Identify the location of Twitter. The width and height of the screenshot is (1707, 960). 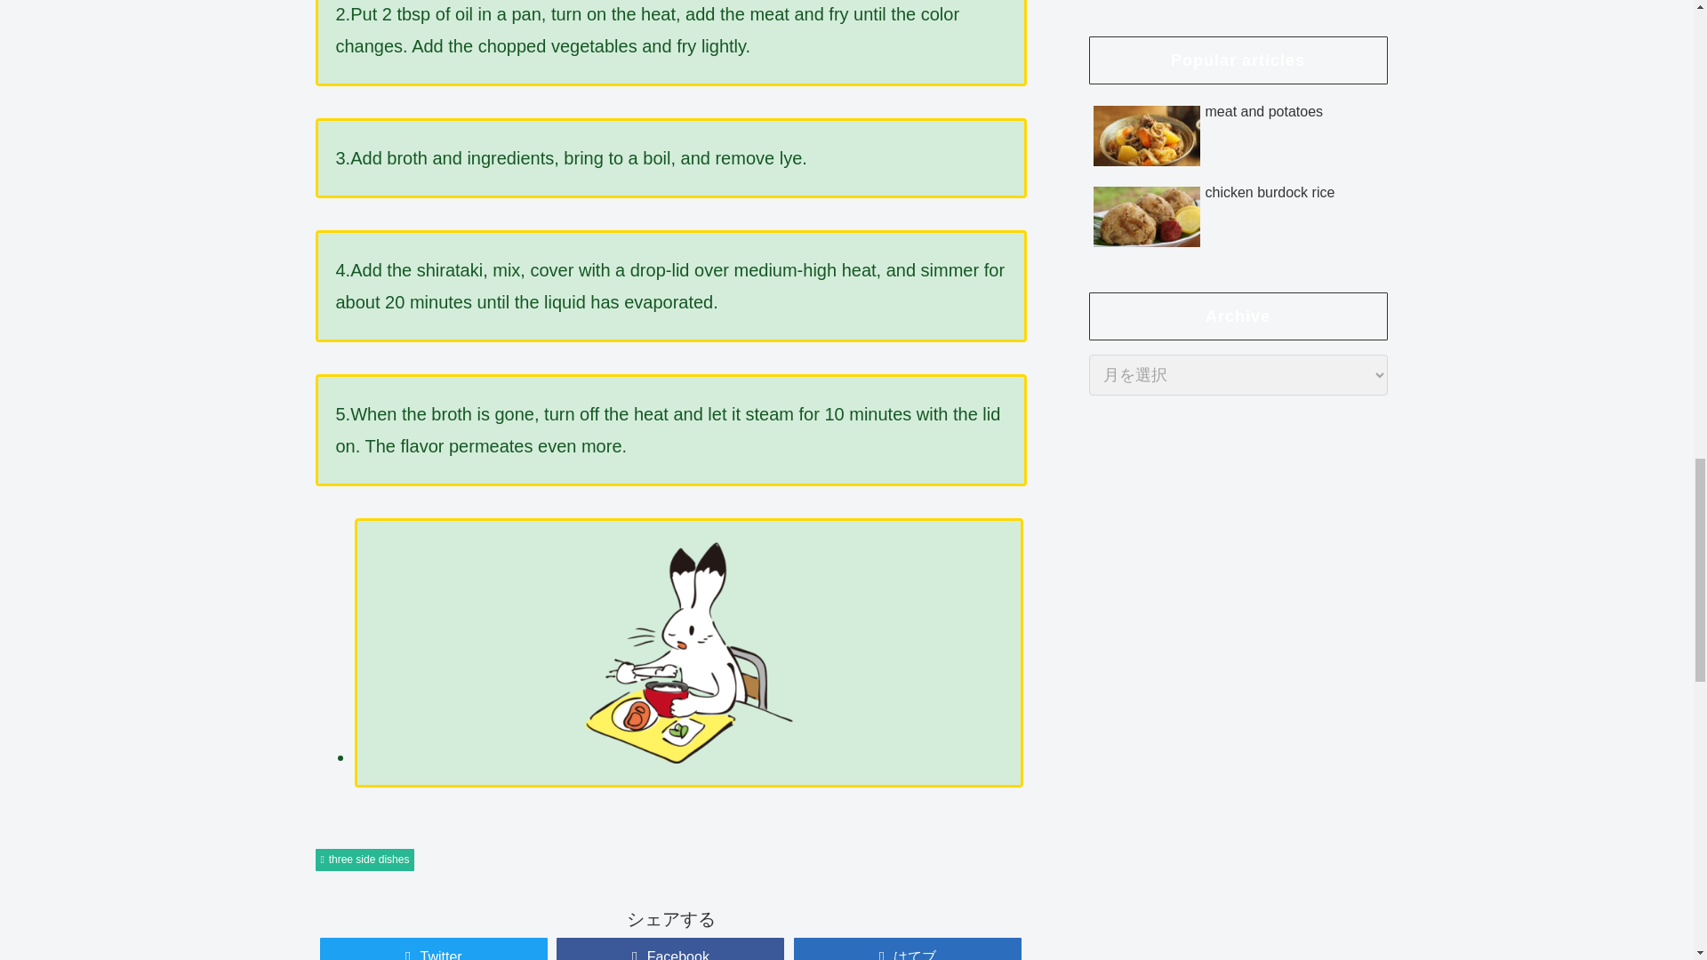
(1238, 60).